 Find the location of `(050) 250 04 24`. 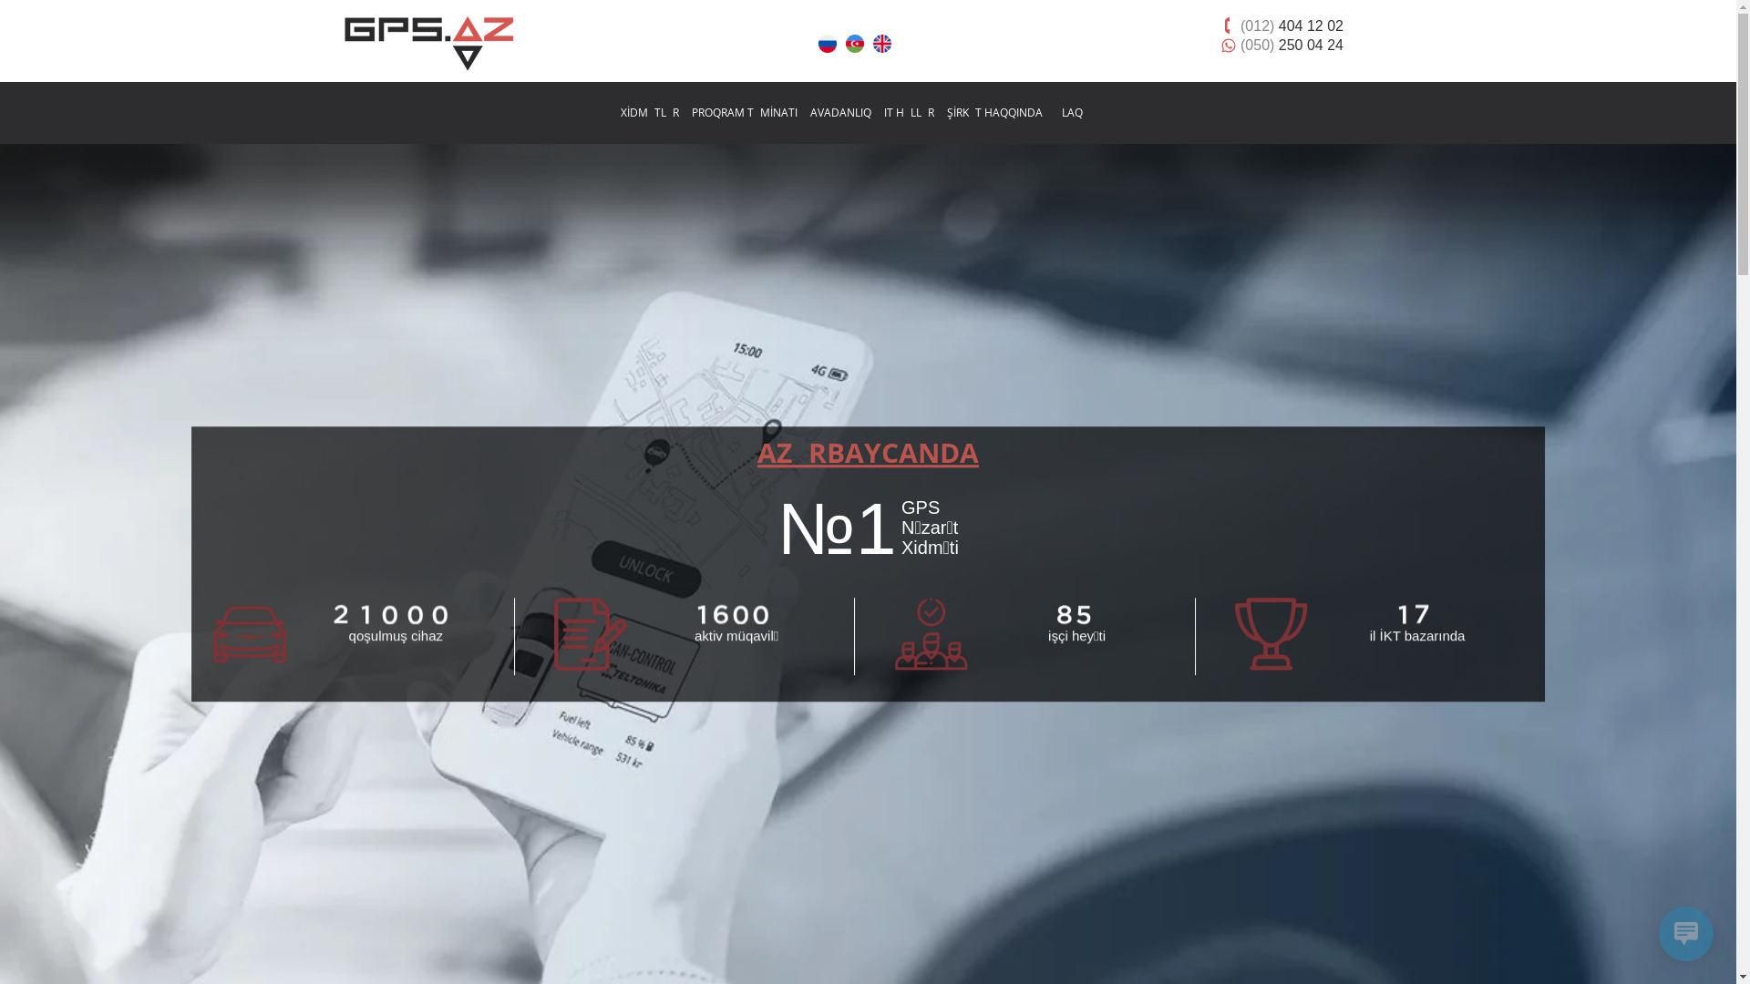

(050) 250 04 24 is located at coordinates (1292, 45).